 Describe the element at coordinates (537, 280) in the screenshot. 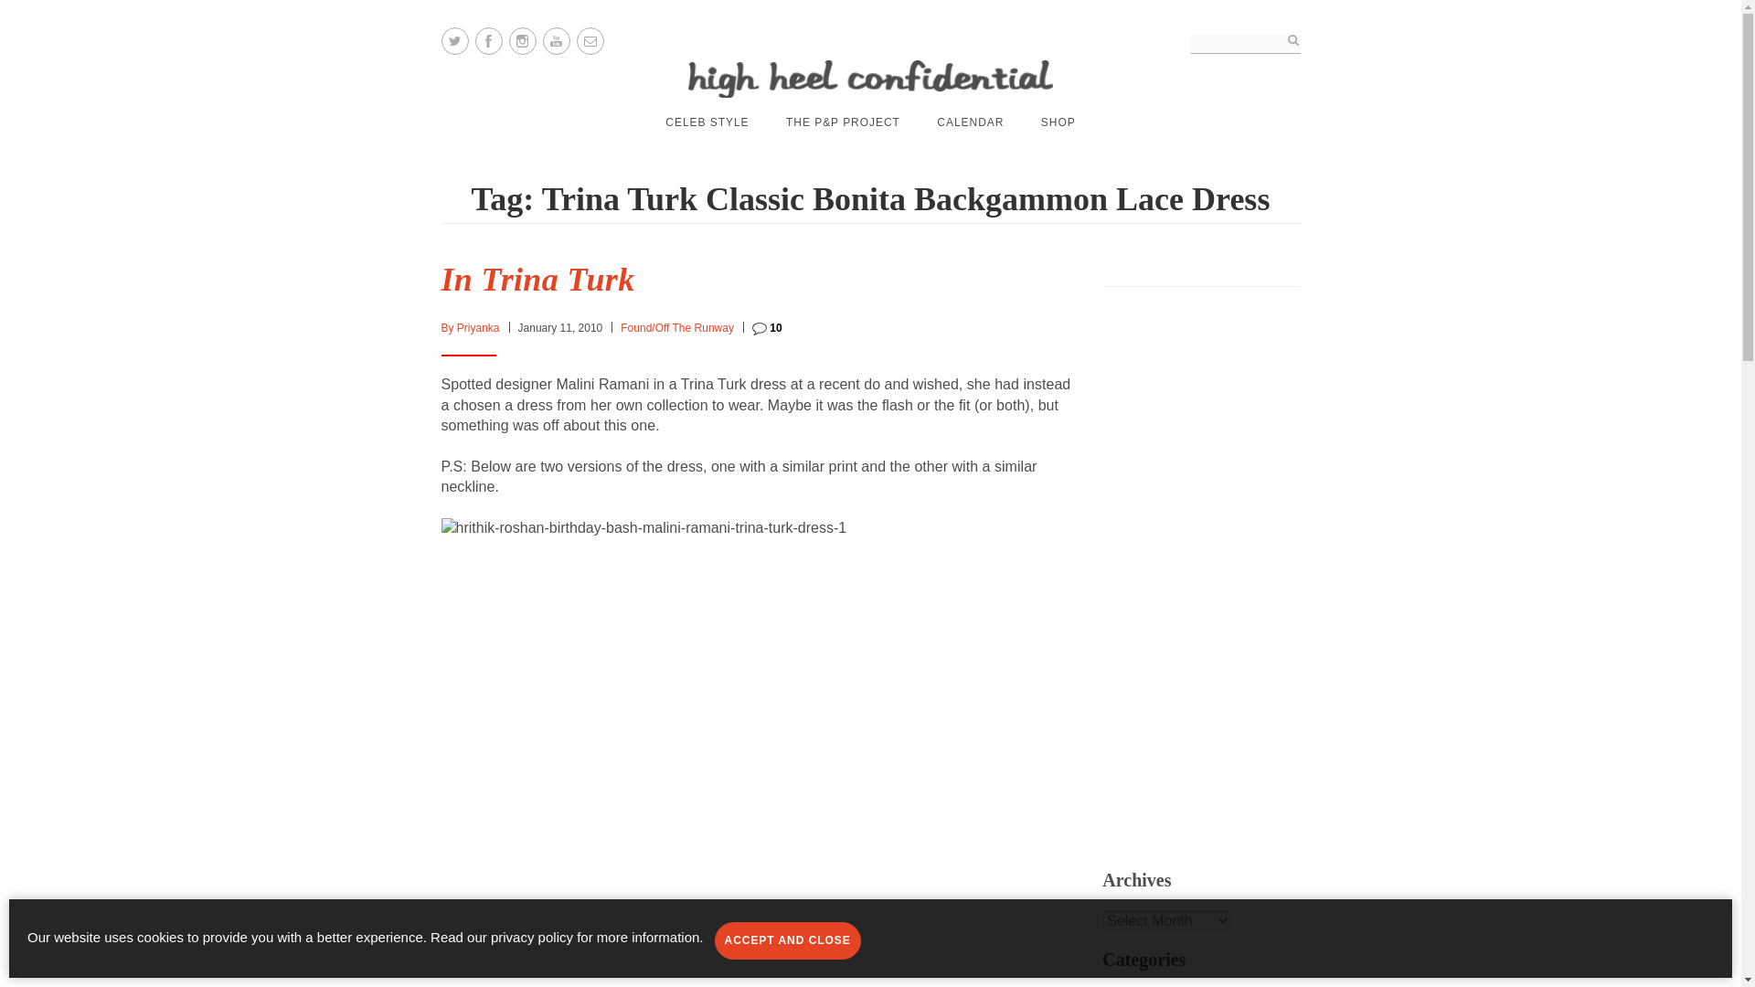

I see `In Trina Turk` at that location.